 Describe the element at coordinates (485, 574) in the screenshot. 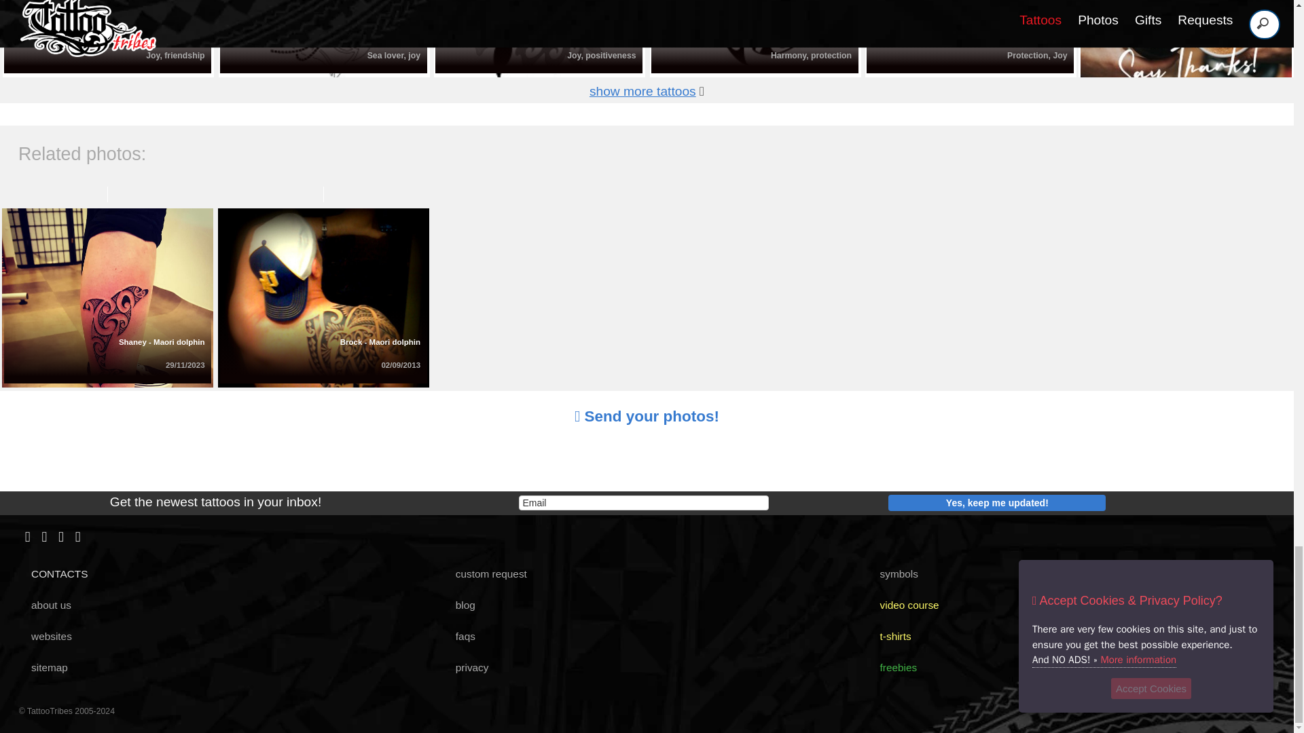

I see `Custom tattoo requests` at that location.